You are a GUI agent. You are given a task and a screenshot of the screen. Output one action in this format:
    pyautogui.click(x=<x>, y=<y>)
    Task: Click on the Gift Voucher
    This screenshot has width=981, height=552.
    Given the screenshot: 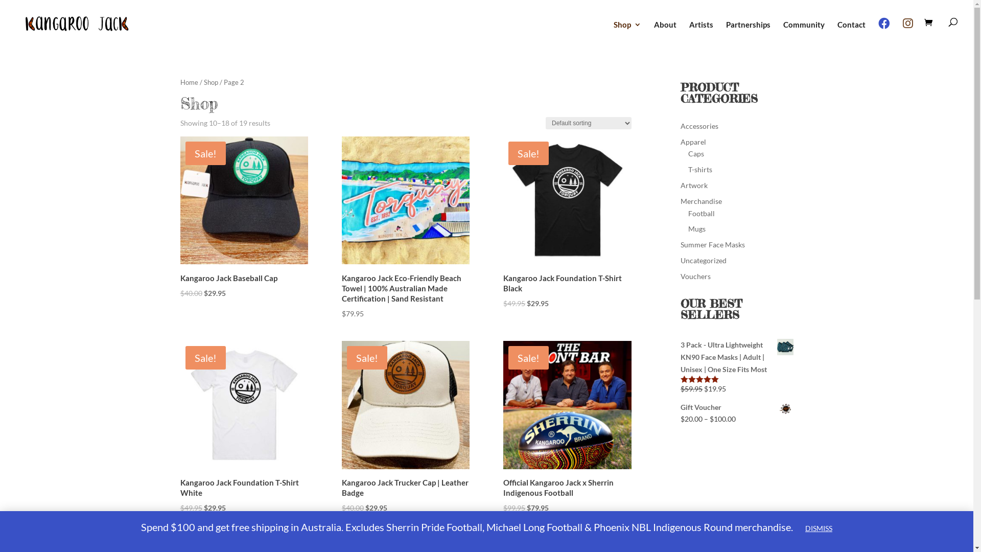 What is the action you would take?
    pyautogui.click(x=737, y=407)
    